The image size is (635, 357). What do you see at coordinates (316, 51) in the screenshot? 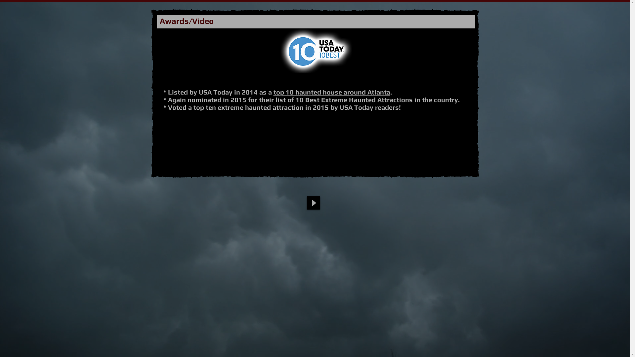
I see `10-best-today.png` at bounding box center [316, 51].